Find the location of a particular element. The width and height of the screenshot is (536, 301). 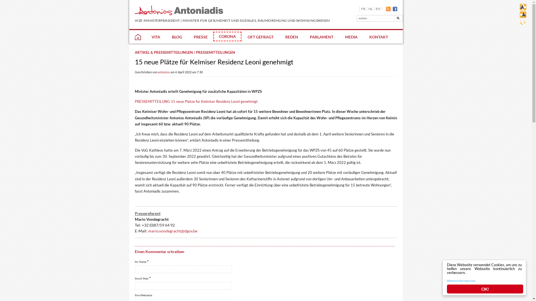

FR is located at coordinates (363, 9).